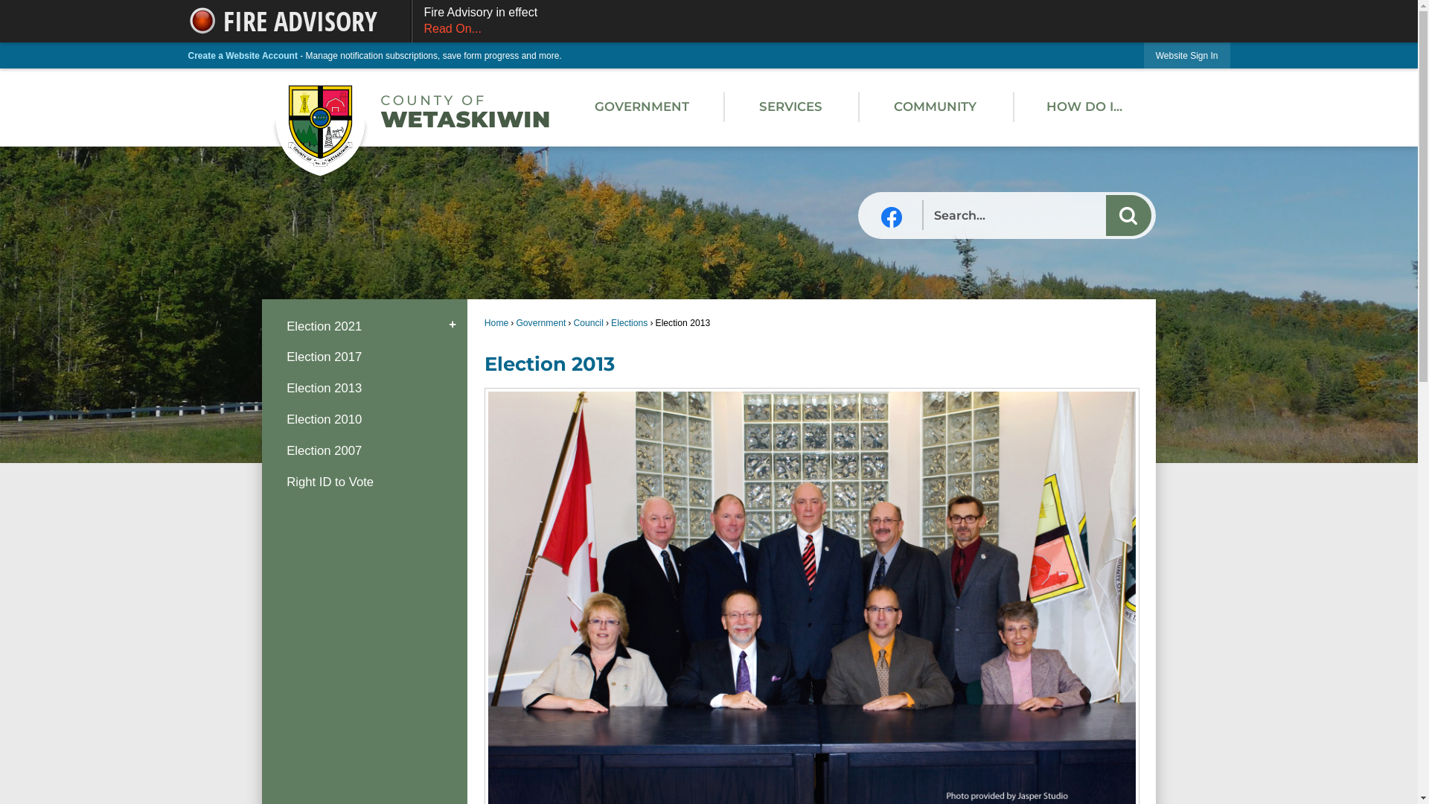  Describe the element at coordinates (453, 326) in the screenshot. I see `Expand Election 2021 Submenu` at that location.